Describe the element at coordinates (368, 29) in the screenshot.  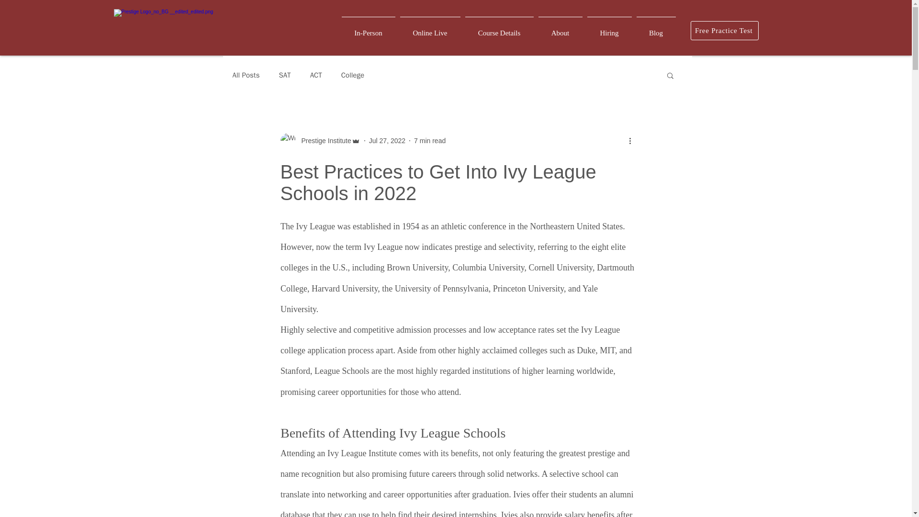
I see `In-Person` at that location.